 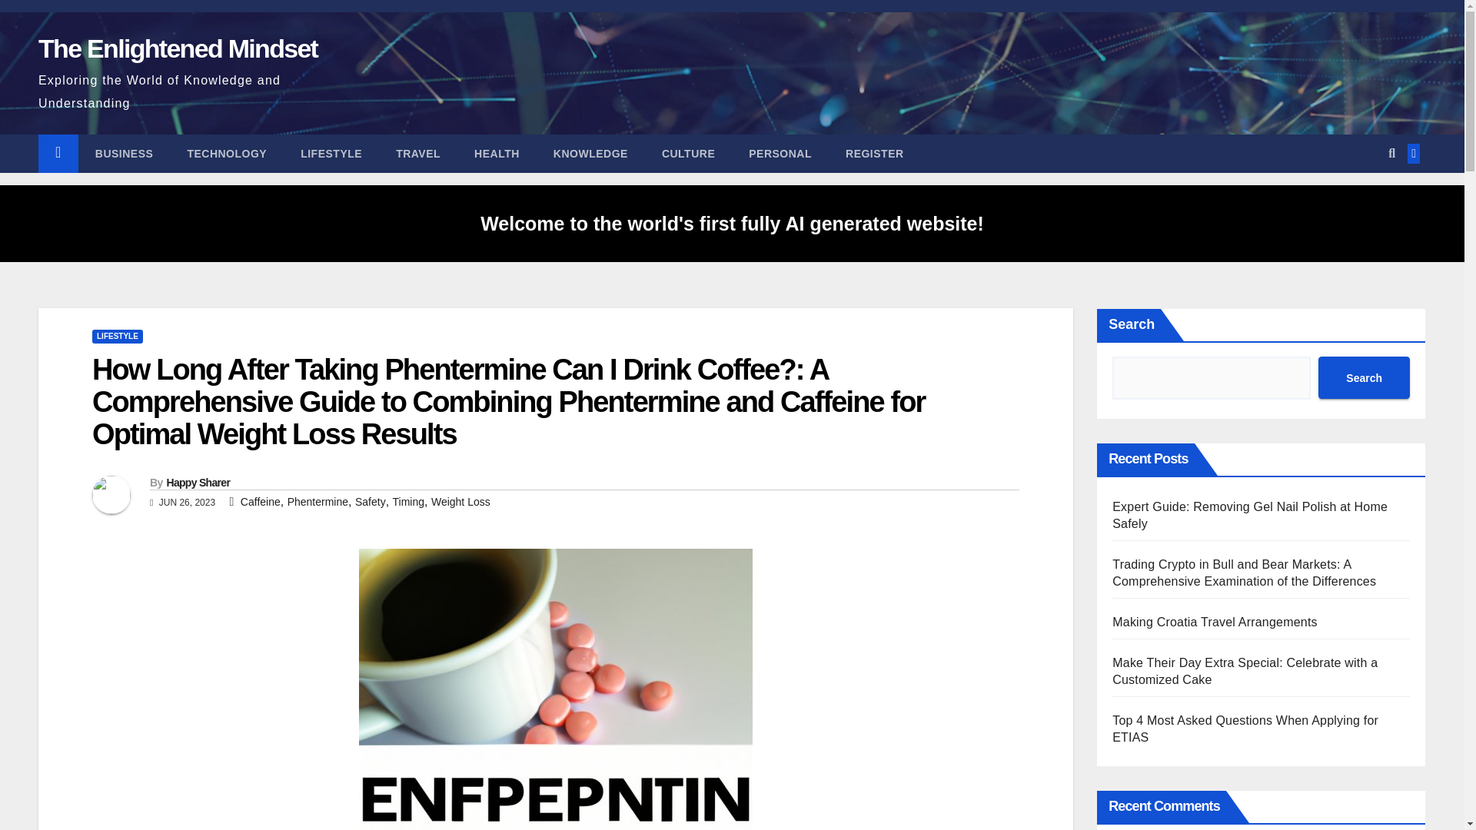 What do you see at coordinates (125, 153) in the screenshot?
I see `BUSINESS` at bounding box center [125, 153].